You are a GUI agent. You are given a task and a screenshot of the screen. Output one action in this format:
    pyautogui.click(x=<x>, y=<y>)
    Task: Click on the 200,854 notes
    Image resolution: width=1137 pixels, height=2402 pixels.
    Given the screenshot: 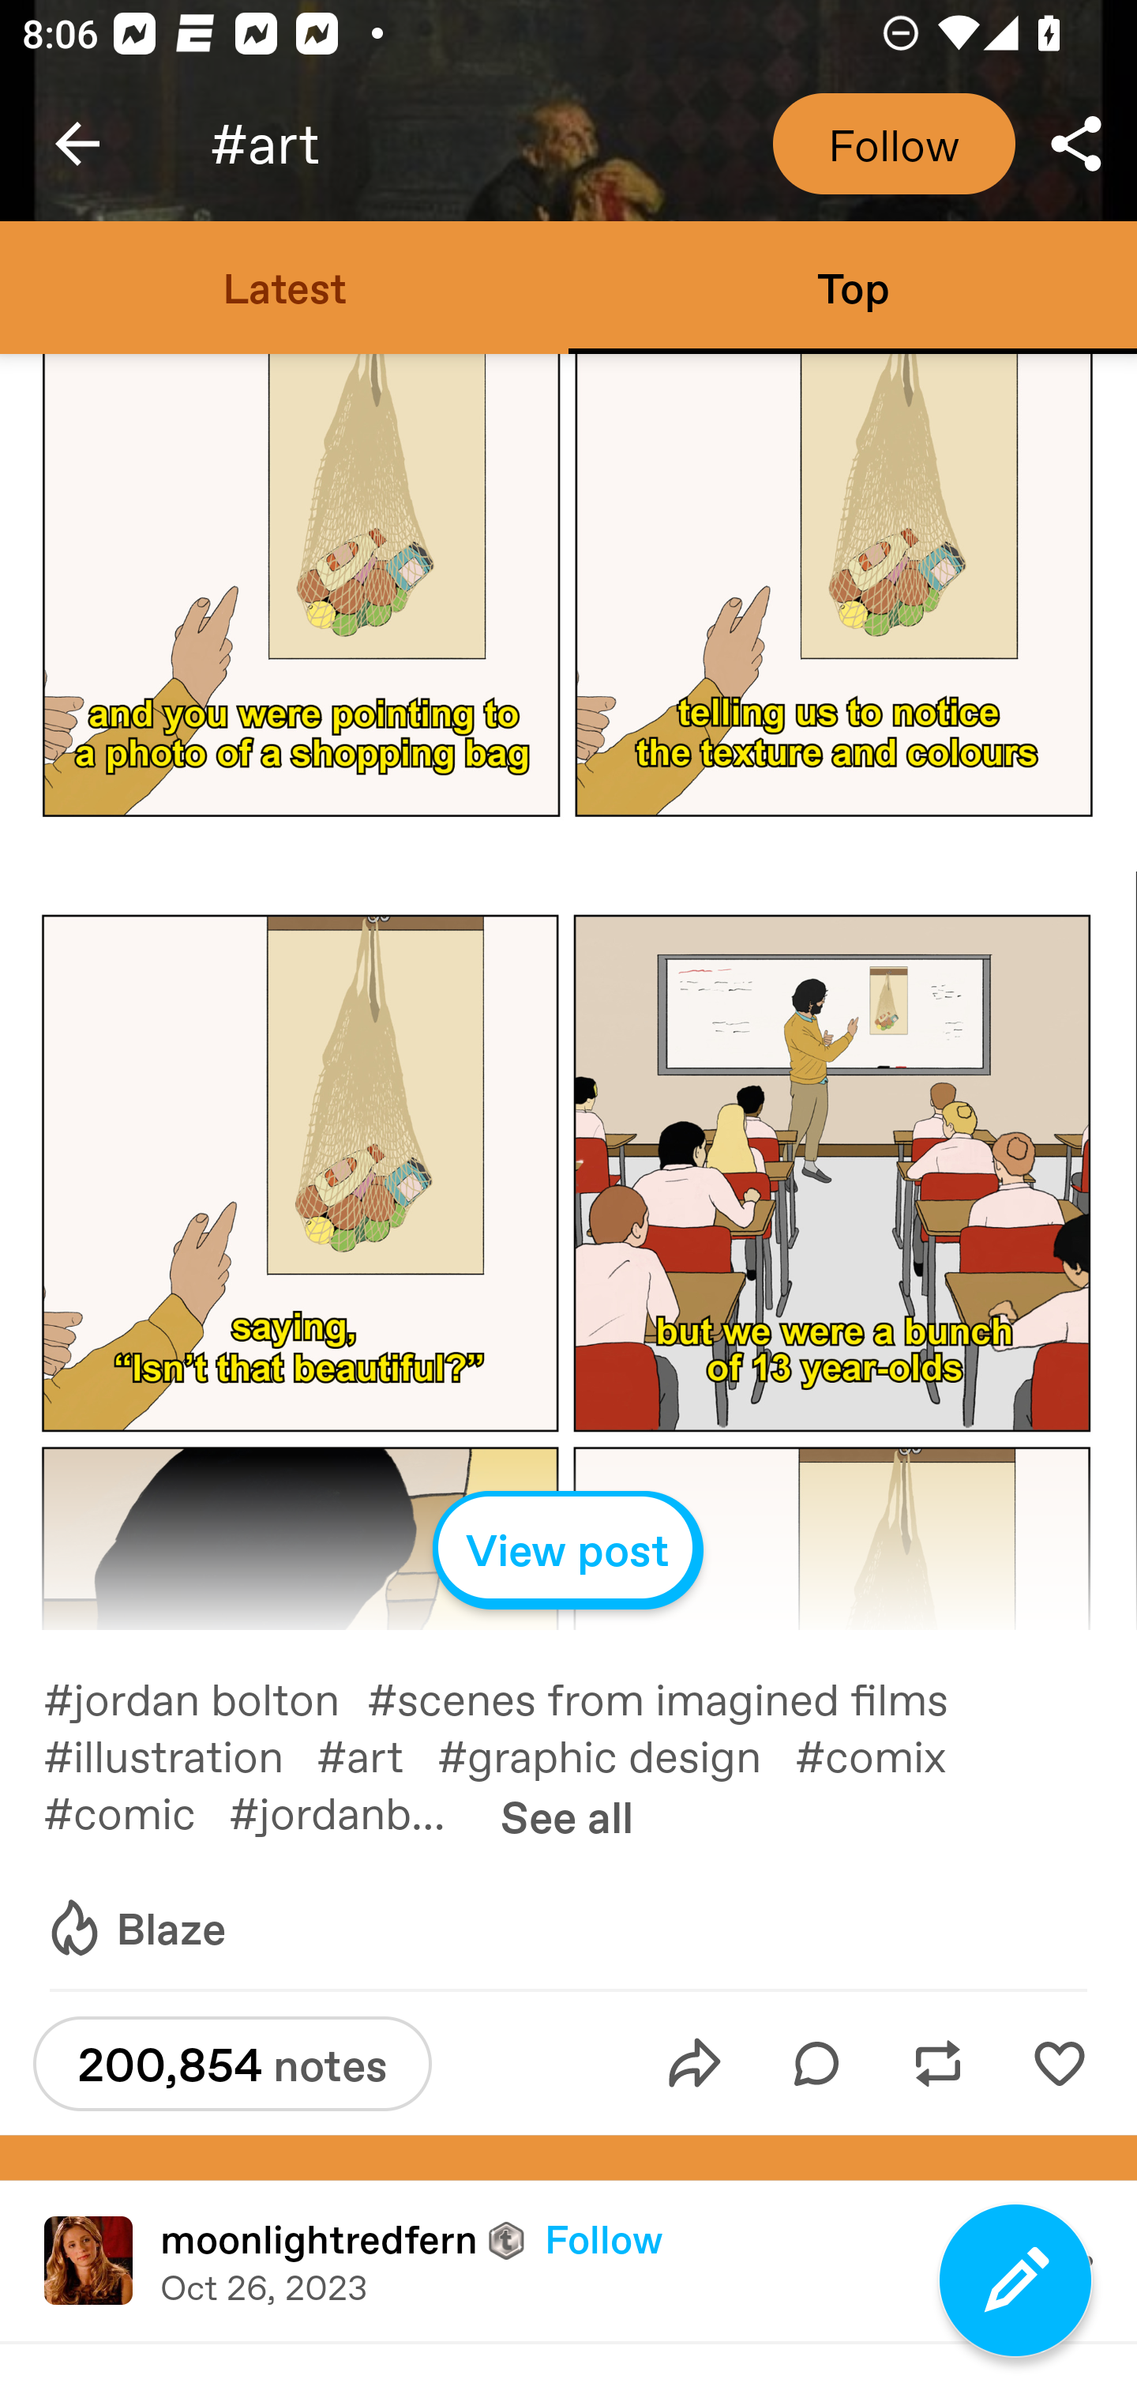 What is the action you would take?
    pyautogui.click(x=232, y=2063)
    